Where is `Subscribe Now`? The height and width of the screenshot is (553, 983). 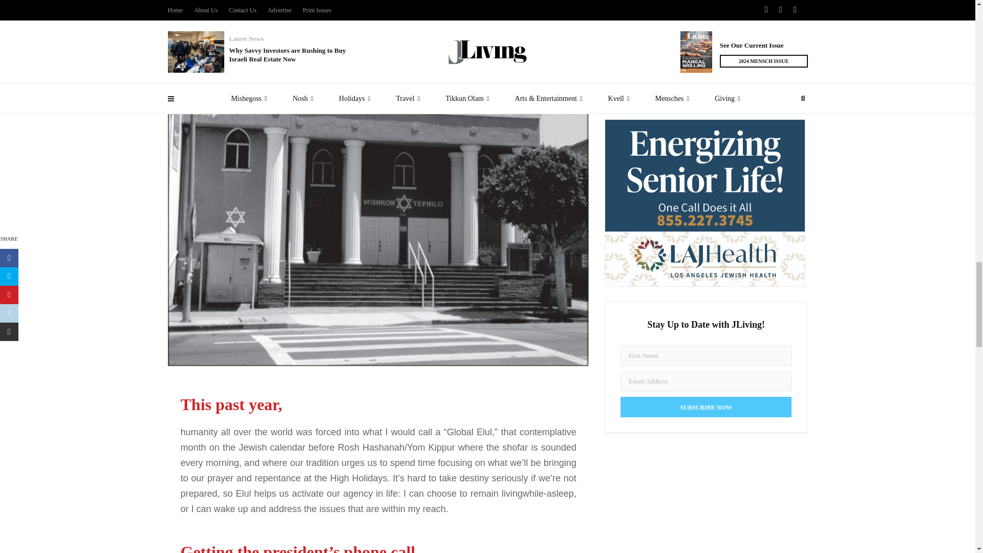 Subscribe Now is located at coordinates (706, 407).